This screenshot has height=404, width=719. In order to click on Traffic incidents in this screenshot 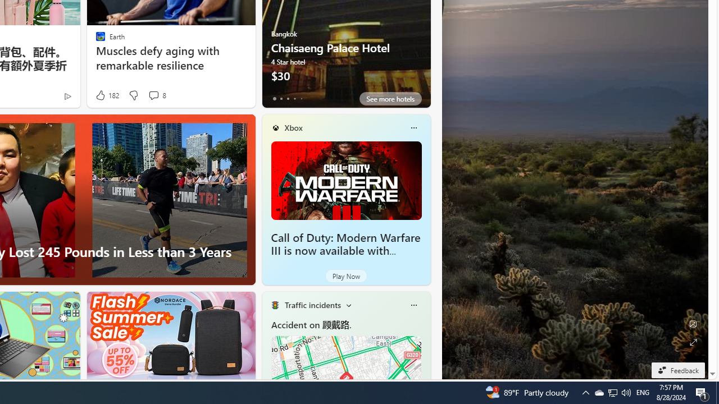, I will do `click(312, 305)`.